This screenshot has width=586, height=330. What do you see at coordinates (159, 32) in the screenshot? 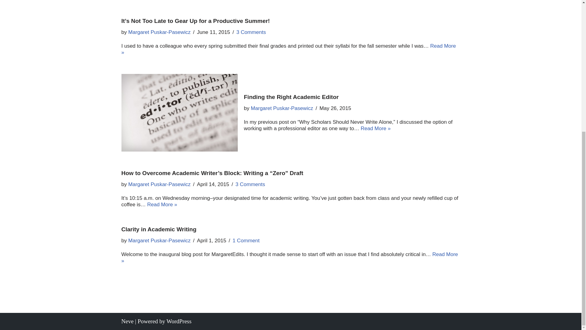
I see `Posts by Margaret Puskar-Pasewicz` at bounding box center [159, 32].